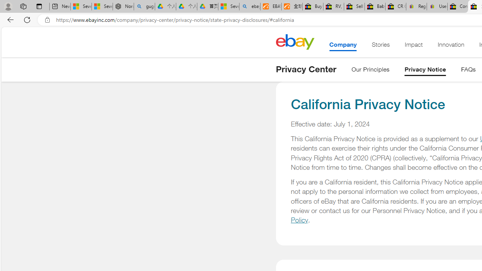 The height and width of the screenshot is (271, 482). I want to click on Privacy Center, so click(306, 69).